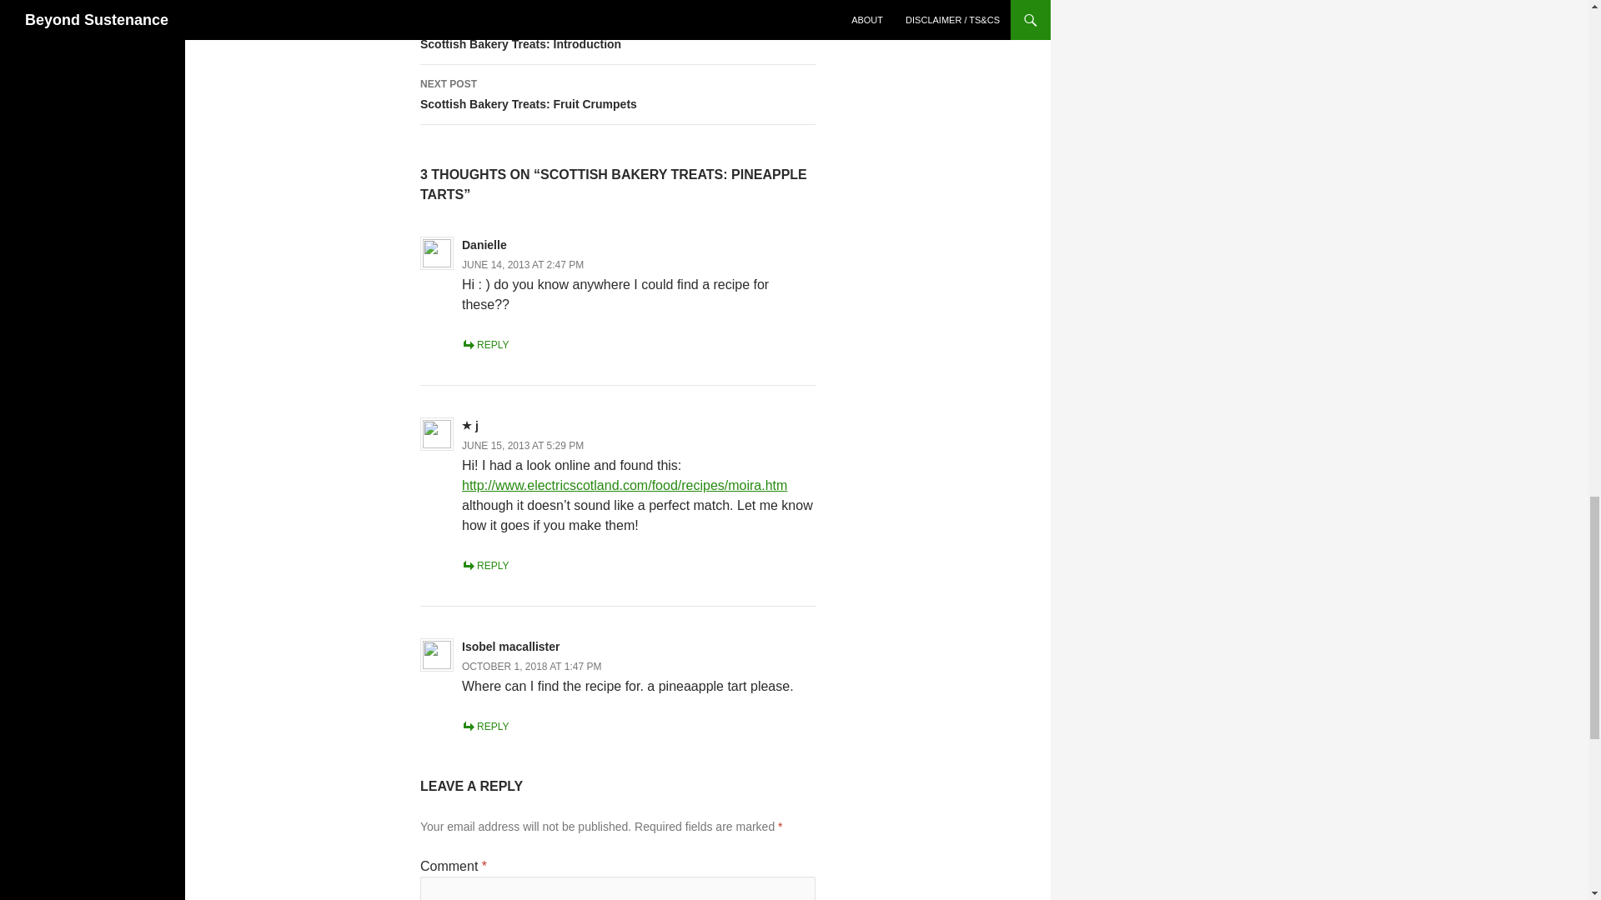 This screenshot has width=1601, height=900. What do you see at coordinates (617, 95) in the screenshot?
I see `REPLY` at bounding box center [617, 95].